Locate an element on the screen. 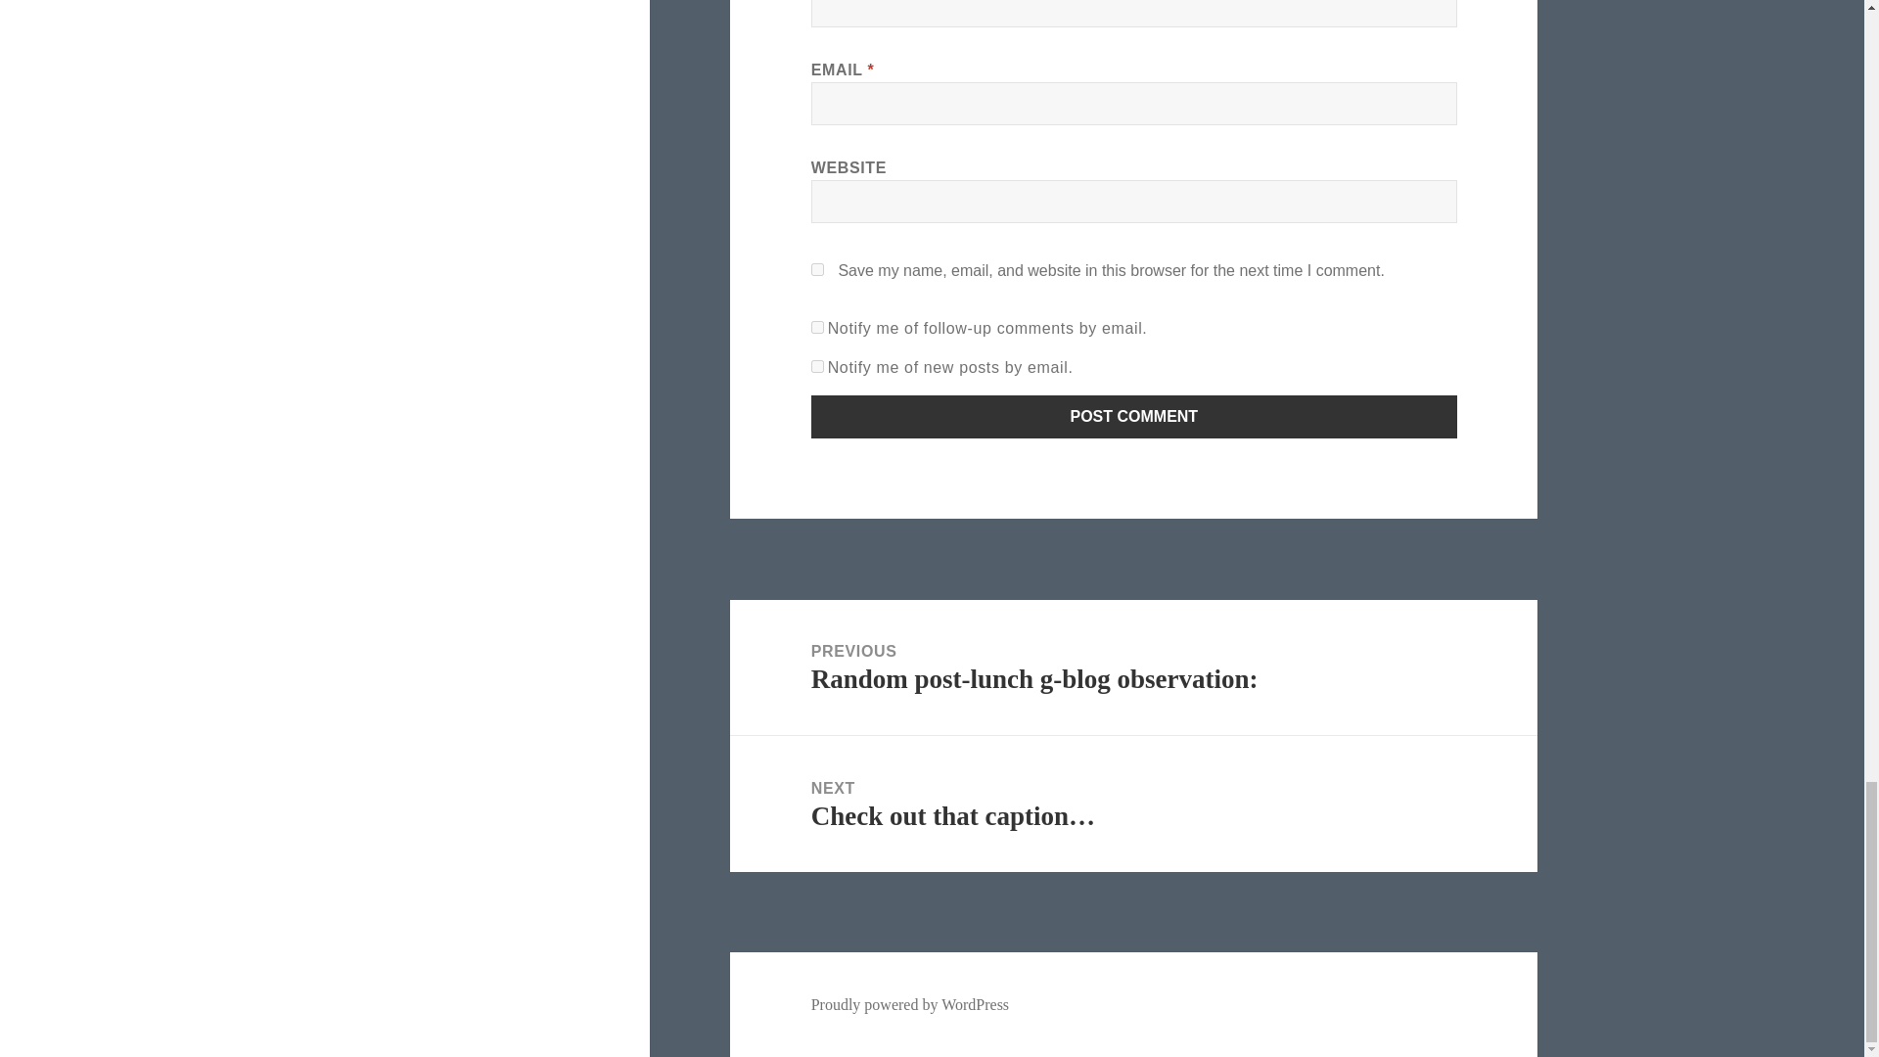 This screenshot has height=1057, width=1879. Proudly powered by WordPress is located at coordinates (910, 1004).